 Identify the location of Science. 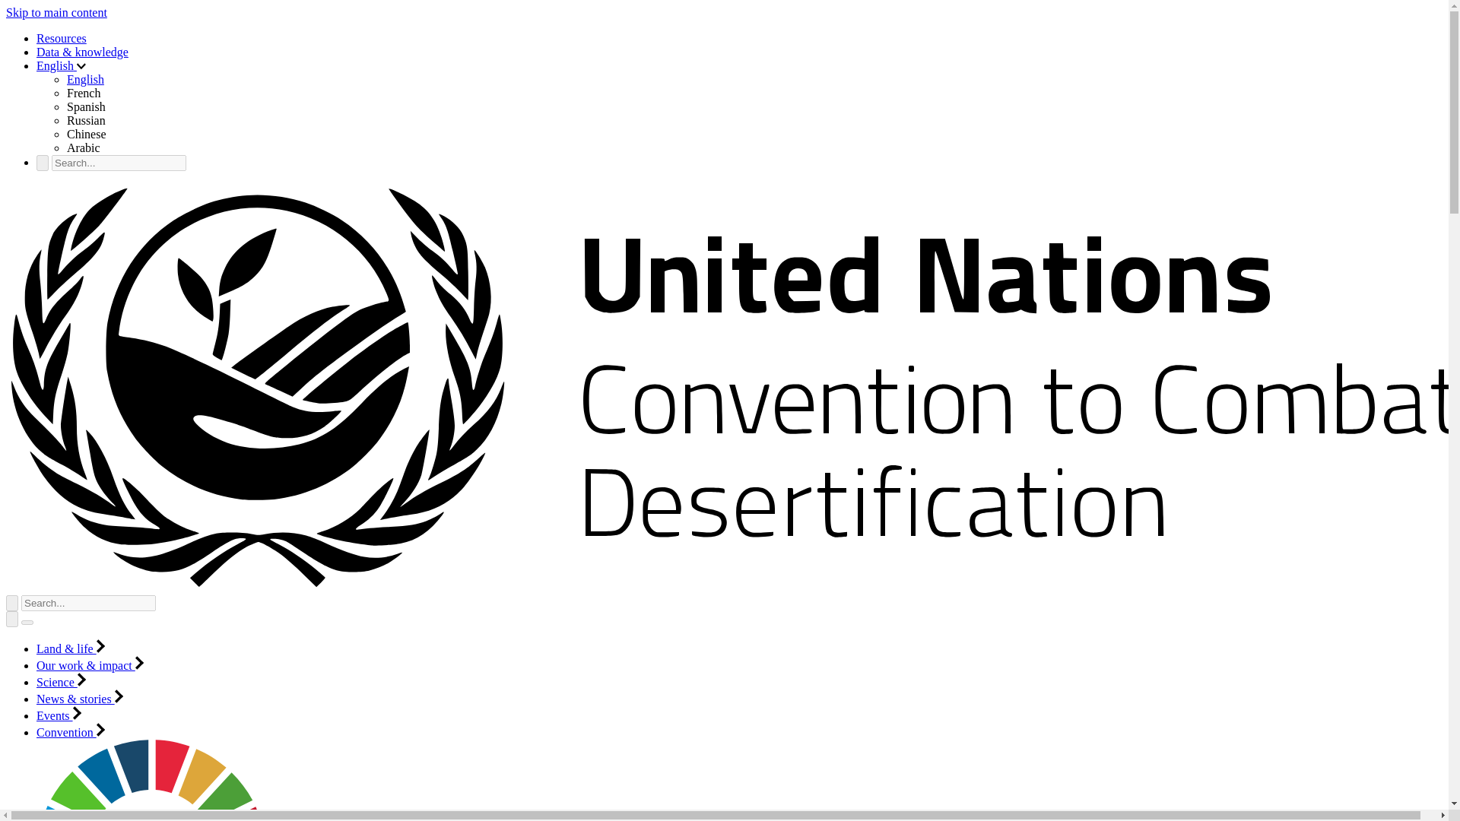
(61, 682).